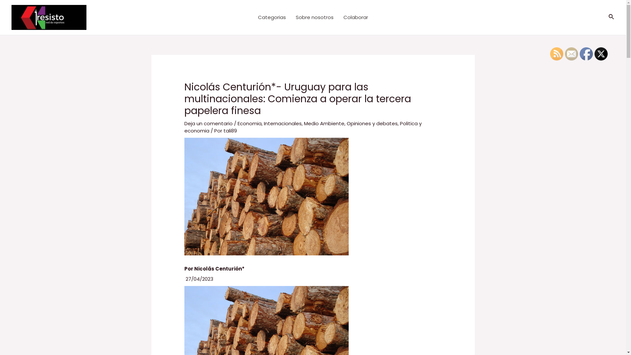 This screenshot has height=355, width=631. What do you see at coordinates (250, 124) in the screenshot?
I see `Economia` at bounding box center [250, 124].